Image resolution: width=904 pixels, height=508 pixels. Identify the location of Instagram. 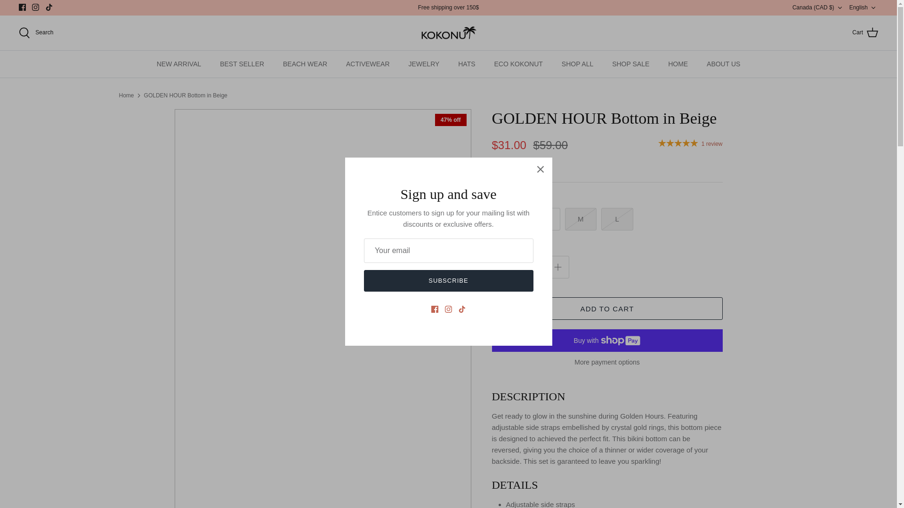
(35, 7).